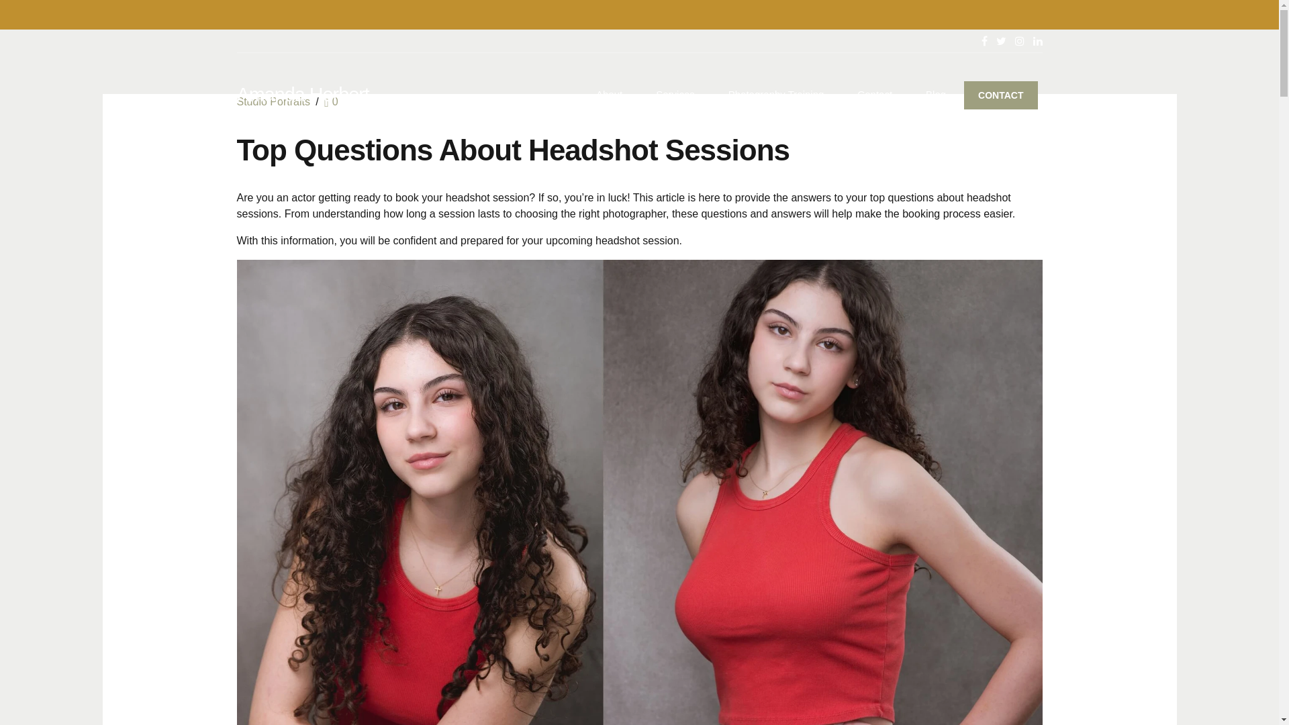 The image size is (1289, 725). I want to click on Photography Training, so click(776, 95).